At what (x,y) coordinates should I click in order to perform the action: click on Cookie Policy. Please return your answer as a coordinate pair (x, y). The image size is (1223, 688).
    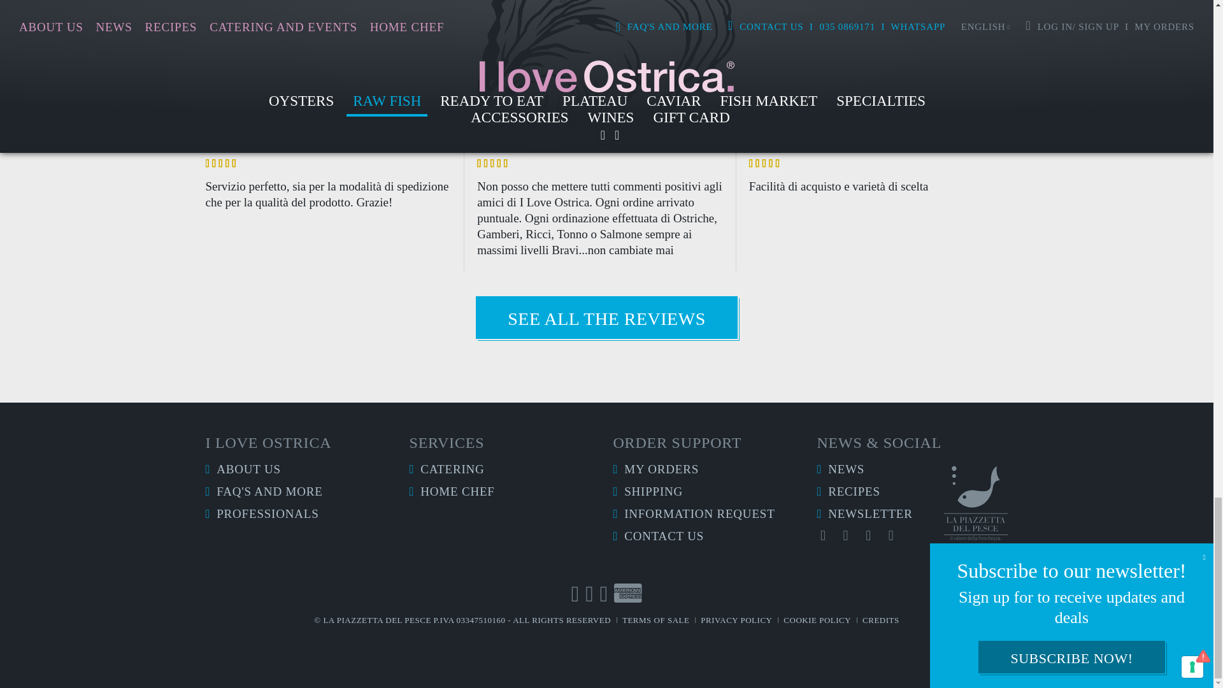
    Looking at the image, I should click on (817, 619).